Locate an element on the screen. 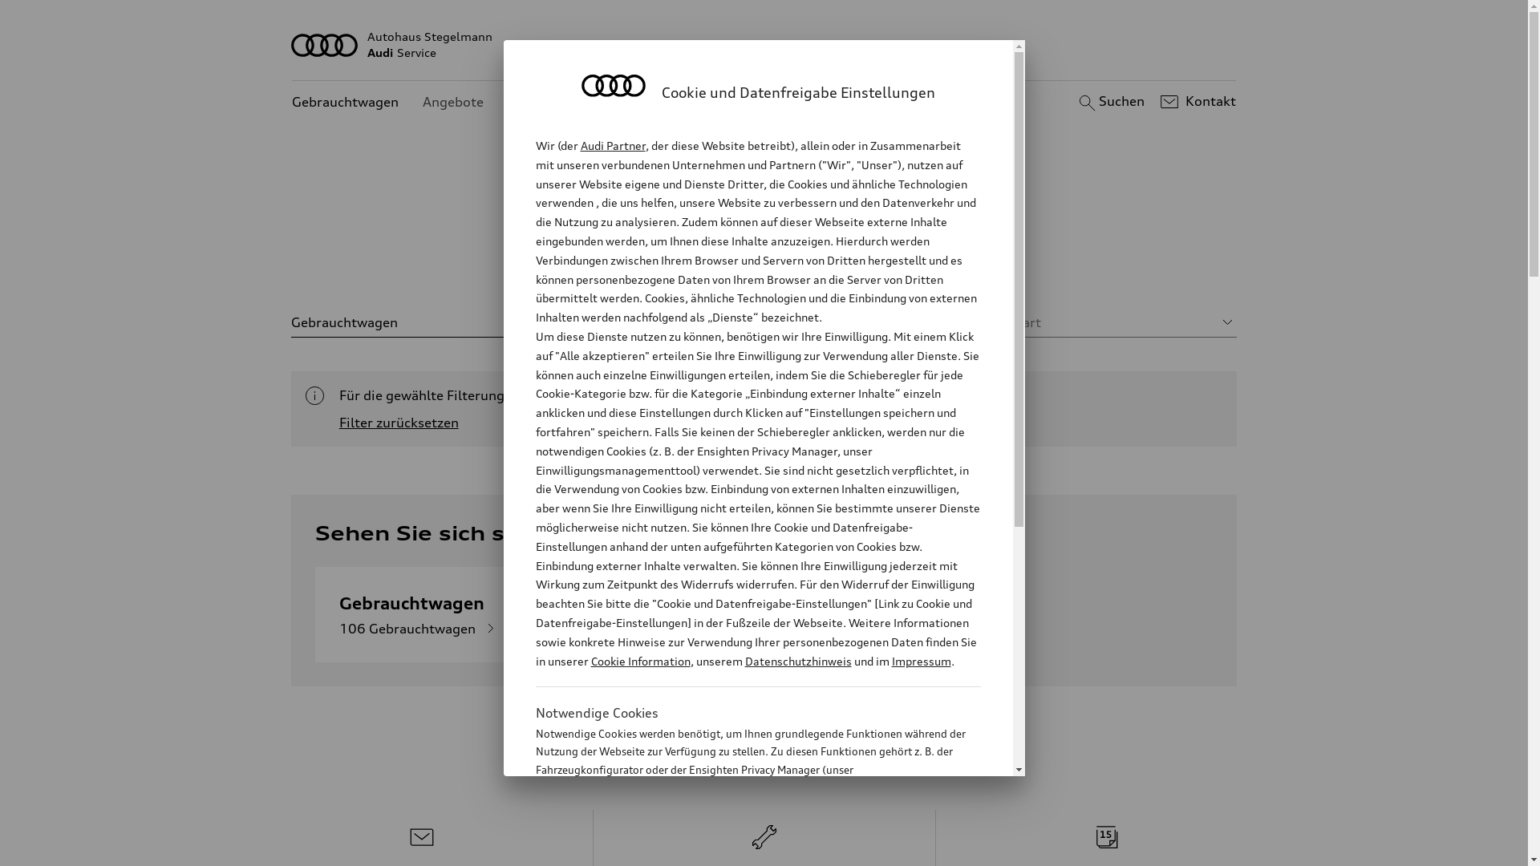  Autohaus Stegelmann
AudiService is located at coordinates (764, 45).